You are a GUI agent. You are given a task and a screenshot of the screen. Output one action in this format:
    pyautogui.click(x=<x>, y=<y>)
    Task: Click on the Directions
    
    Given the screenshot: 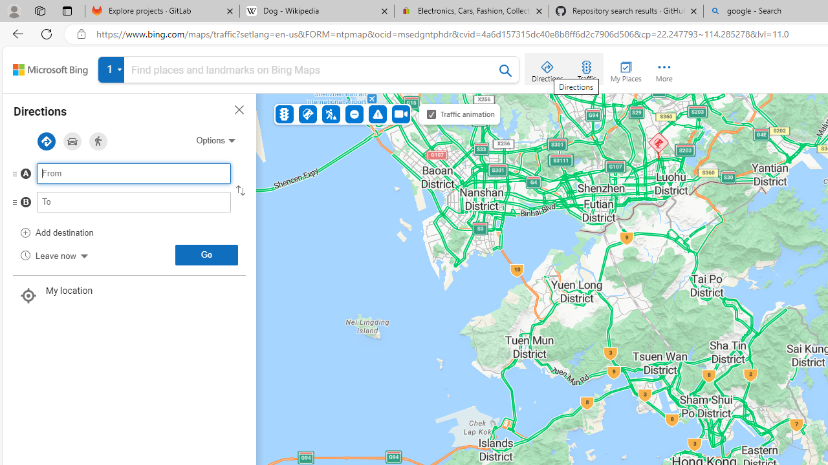 What is the action you would take?
    pyautogui.click(x=547, y=68)
    